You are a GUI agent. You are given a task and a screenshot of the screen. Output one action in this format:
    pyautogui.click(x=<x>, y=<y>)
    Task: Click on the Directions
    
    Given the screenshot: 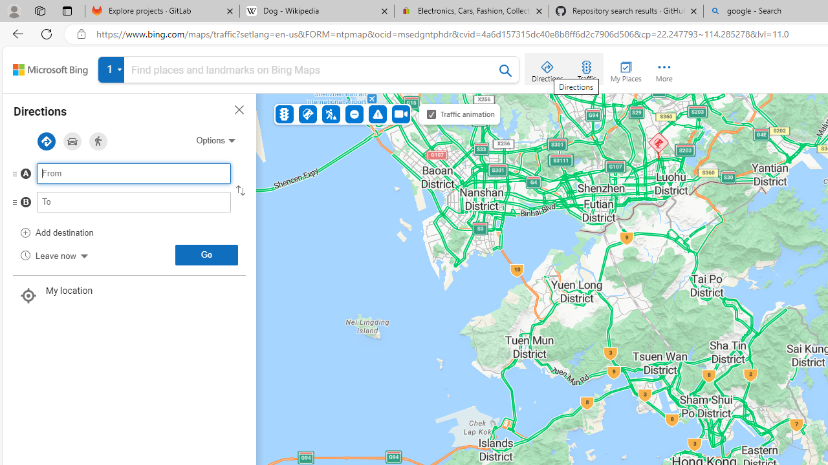 What is the action you would take?
    pyautogui.click(x=547, y=68)
    